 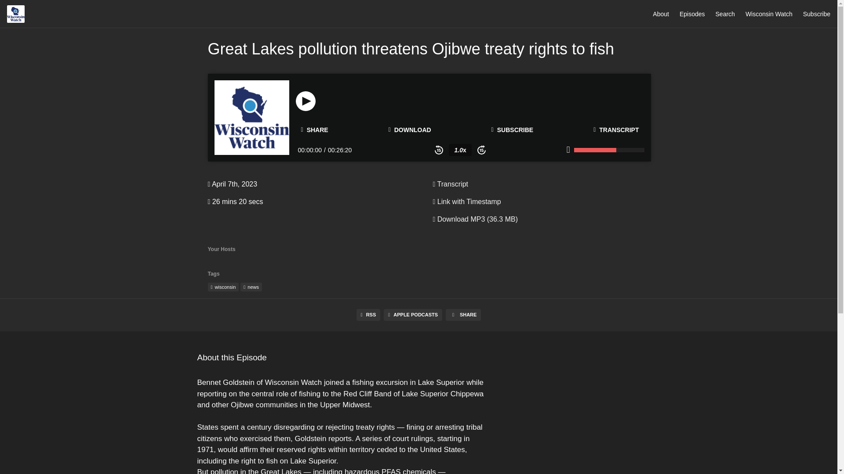 I want to click on Wisconsin Watch, so click(x=768, y=14).